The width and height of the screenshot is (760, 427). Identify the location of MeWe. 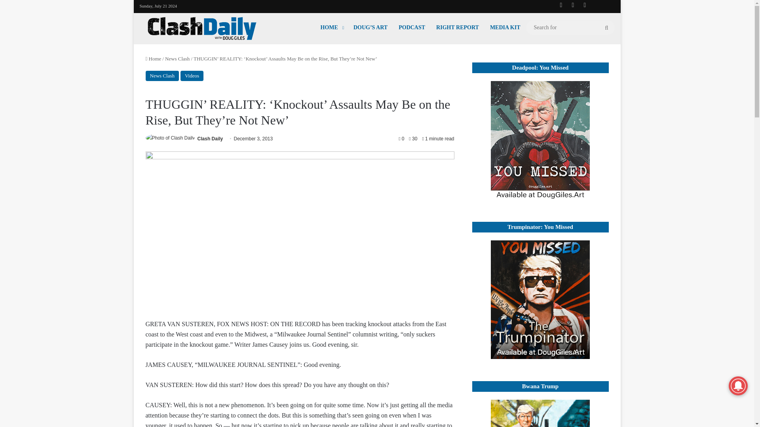
(596, 5).